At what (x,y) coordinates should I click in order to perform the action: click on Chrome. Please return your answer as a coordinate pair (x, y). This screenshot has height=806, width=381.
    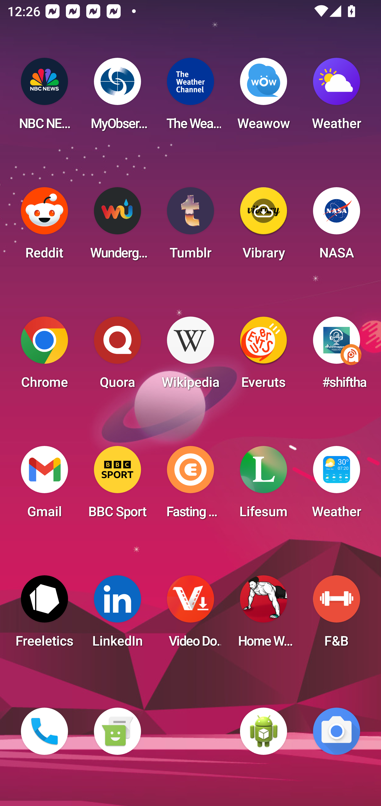
    Looking at the image, I should click on (44, 356).